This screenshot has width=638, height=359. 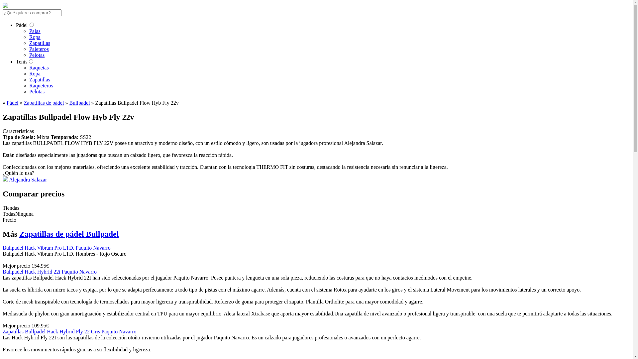 I want to click on Alejandra Salazar, so click(x=28, y=179).